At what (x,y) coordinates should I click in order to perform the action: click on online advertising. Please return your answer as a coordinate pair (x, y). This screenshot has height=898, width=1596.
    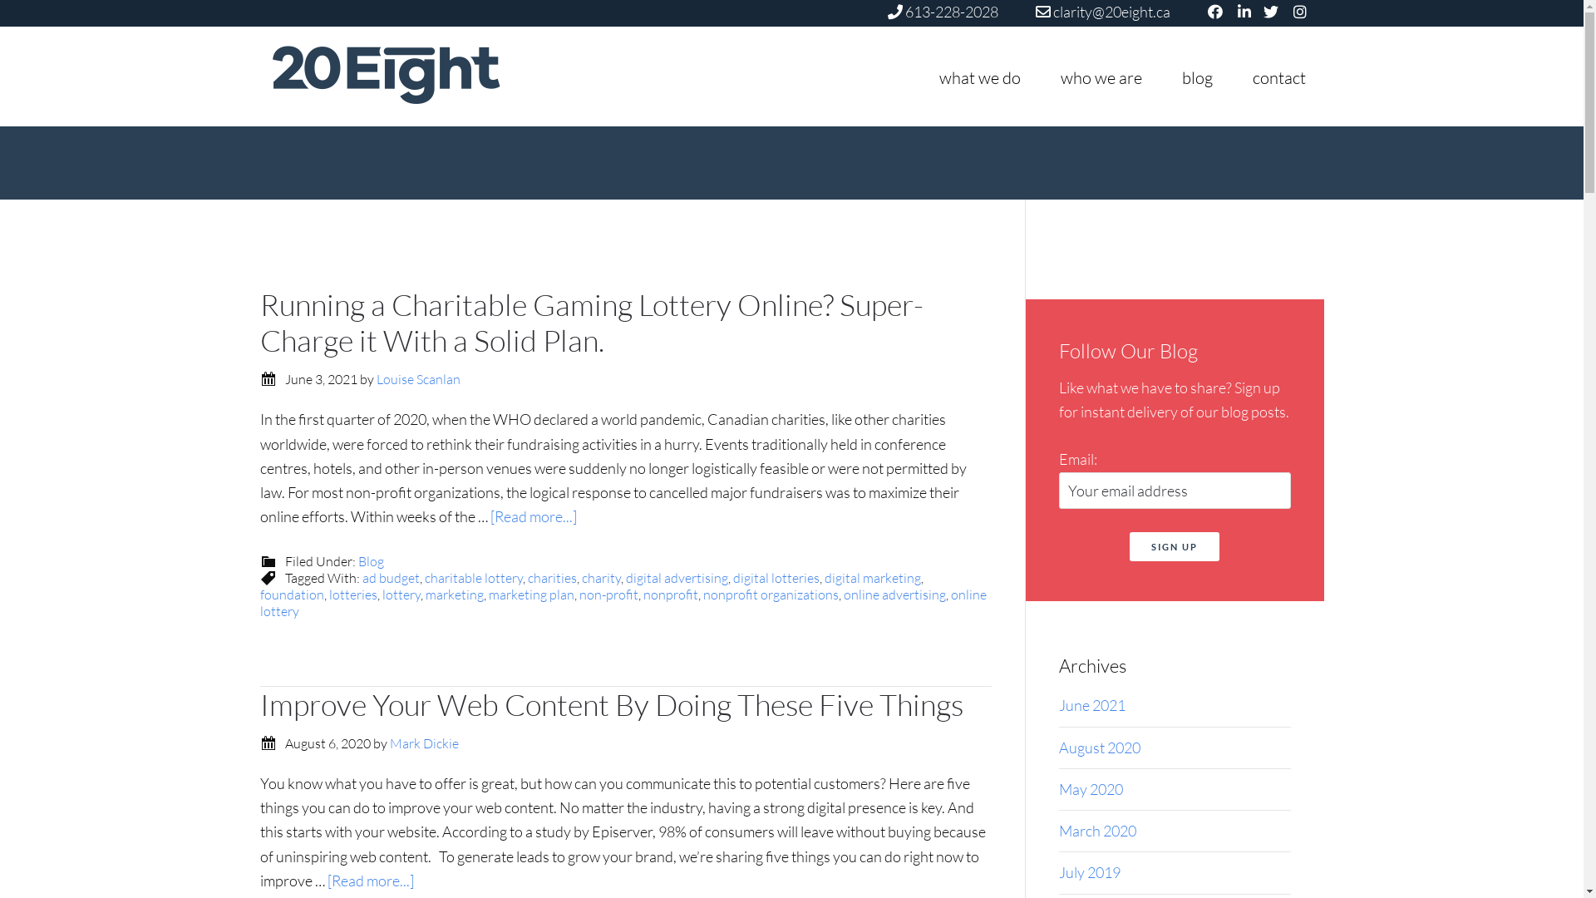
    Looking at the image, I should click on (894, 595).